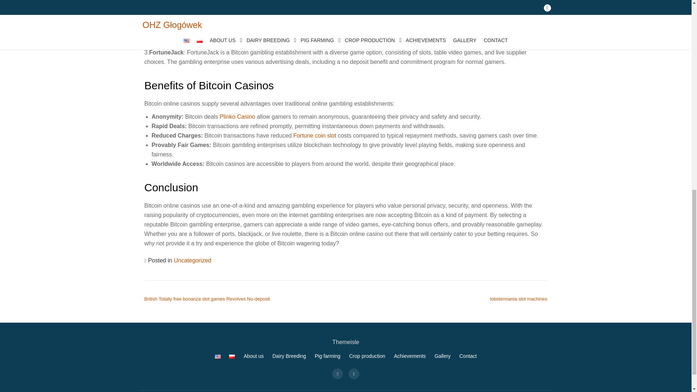 The height and width of the screenshot is (392, 697). What do you see at coordinates (314, 136) in the screenshot?
I see `Fortune coin slot` at bounding box center [314, 136].